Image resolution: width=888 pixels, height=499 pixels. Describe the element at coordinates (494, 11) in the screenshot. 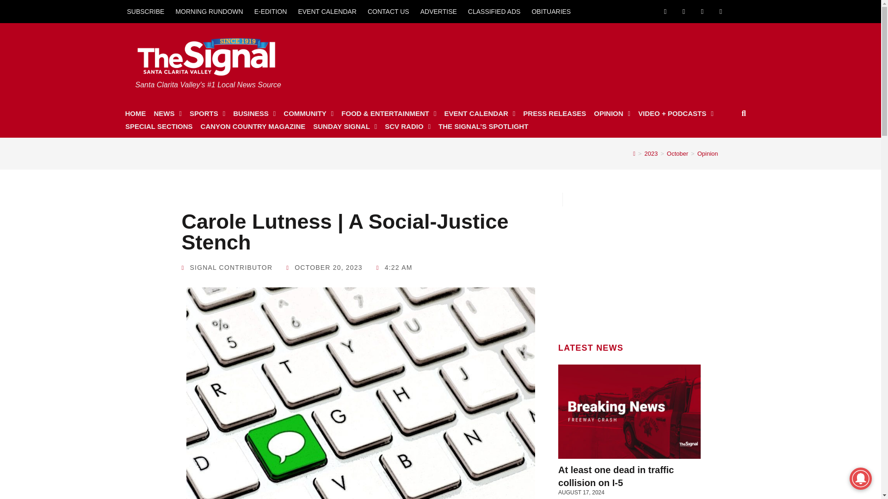

I see `CLASSIFIED ADS` at that location.